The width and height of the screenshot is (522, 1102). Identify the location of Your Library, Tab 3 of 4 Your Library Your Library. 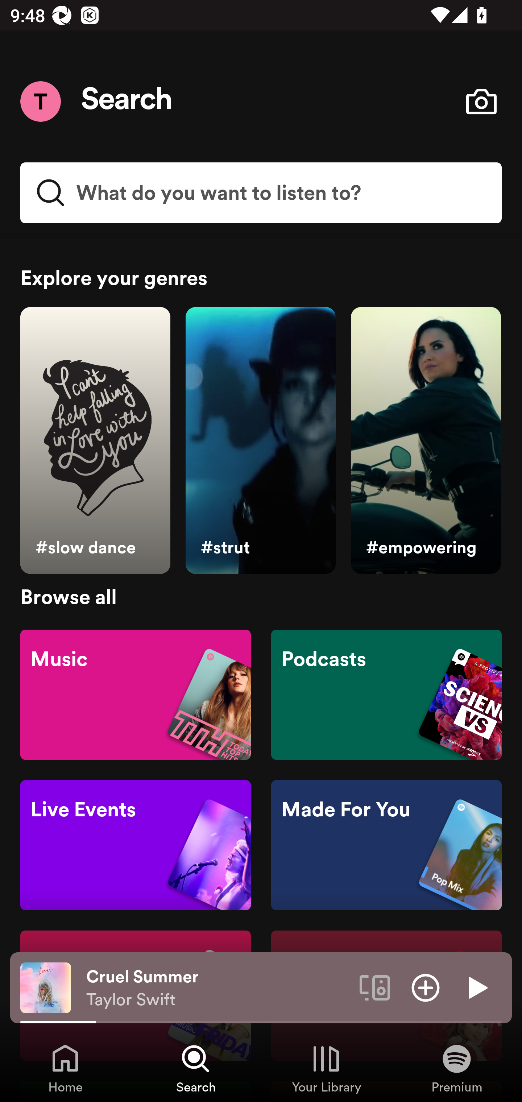
(326, 1068).